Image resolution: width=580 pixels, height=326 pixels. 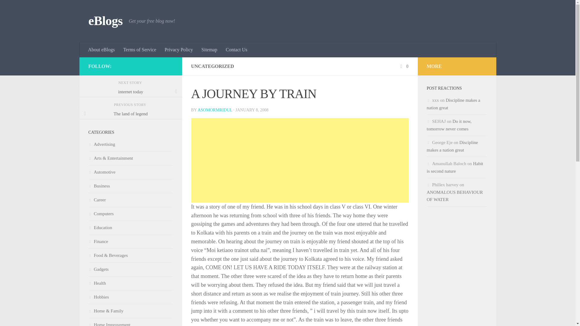 What do you see at coordinates (179, 50) in the screenshot?
I see `Privacy Policy` at bounding box center [179, 50].